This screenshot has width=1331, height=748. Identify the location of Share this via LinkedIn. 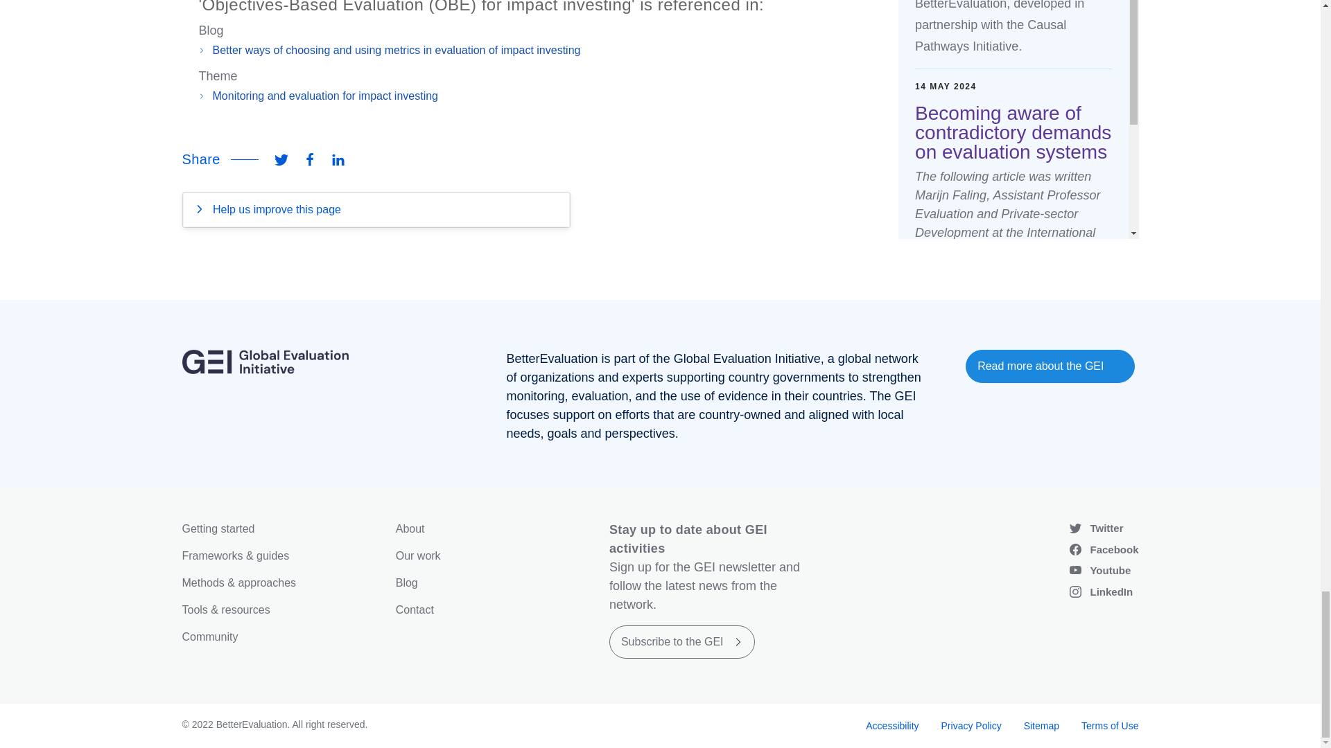
(338, 159).